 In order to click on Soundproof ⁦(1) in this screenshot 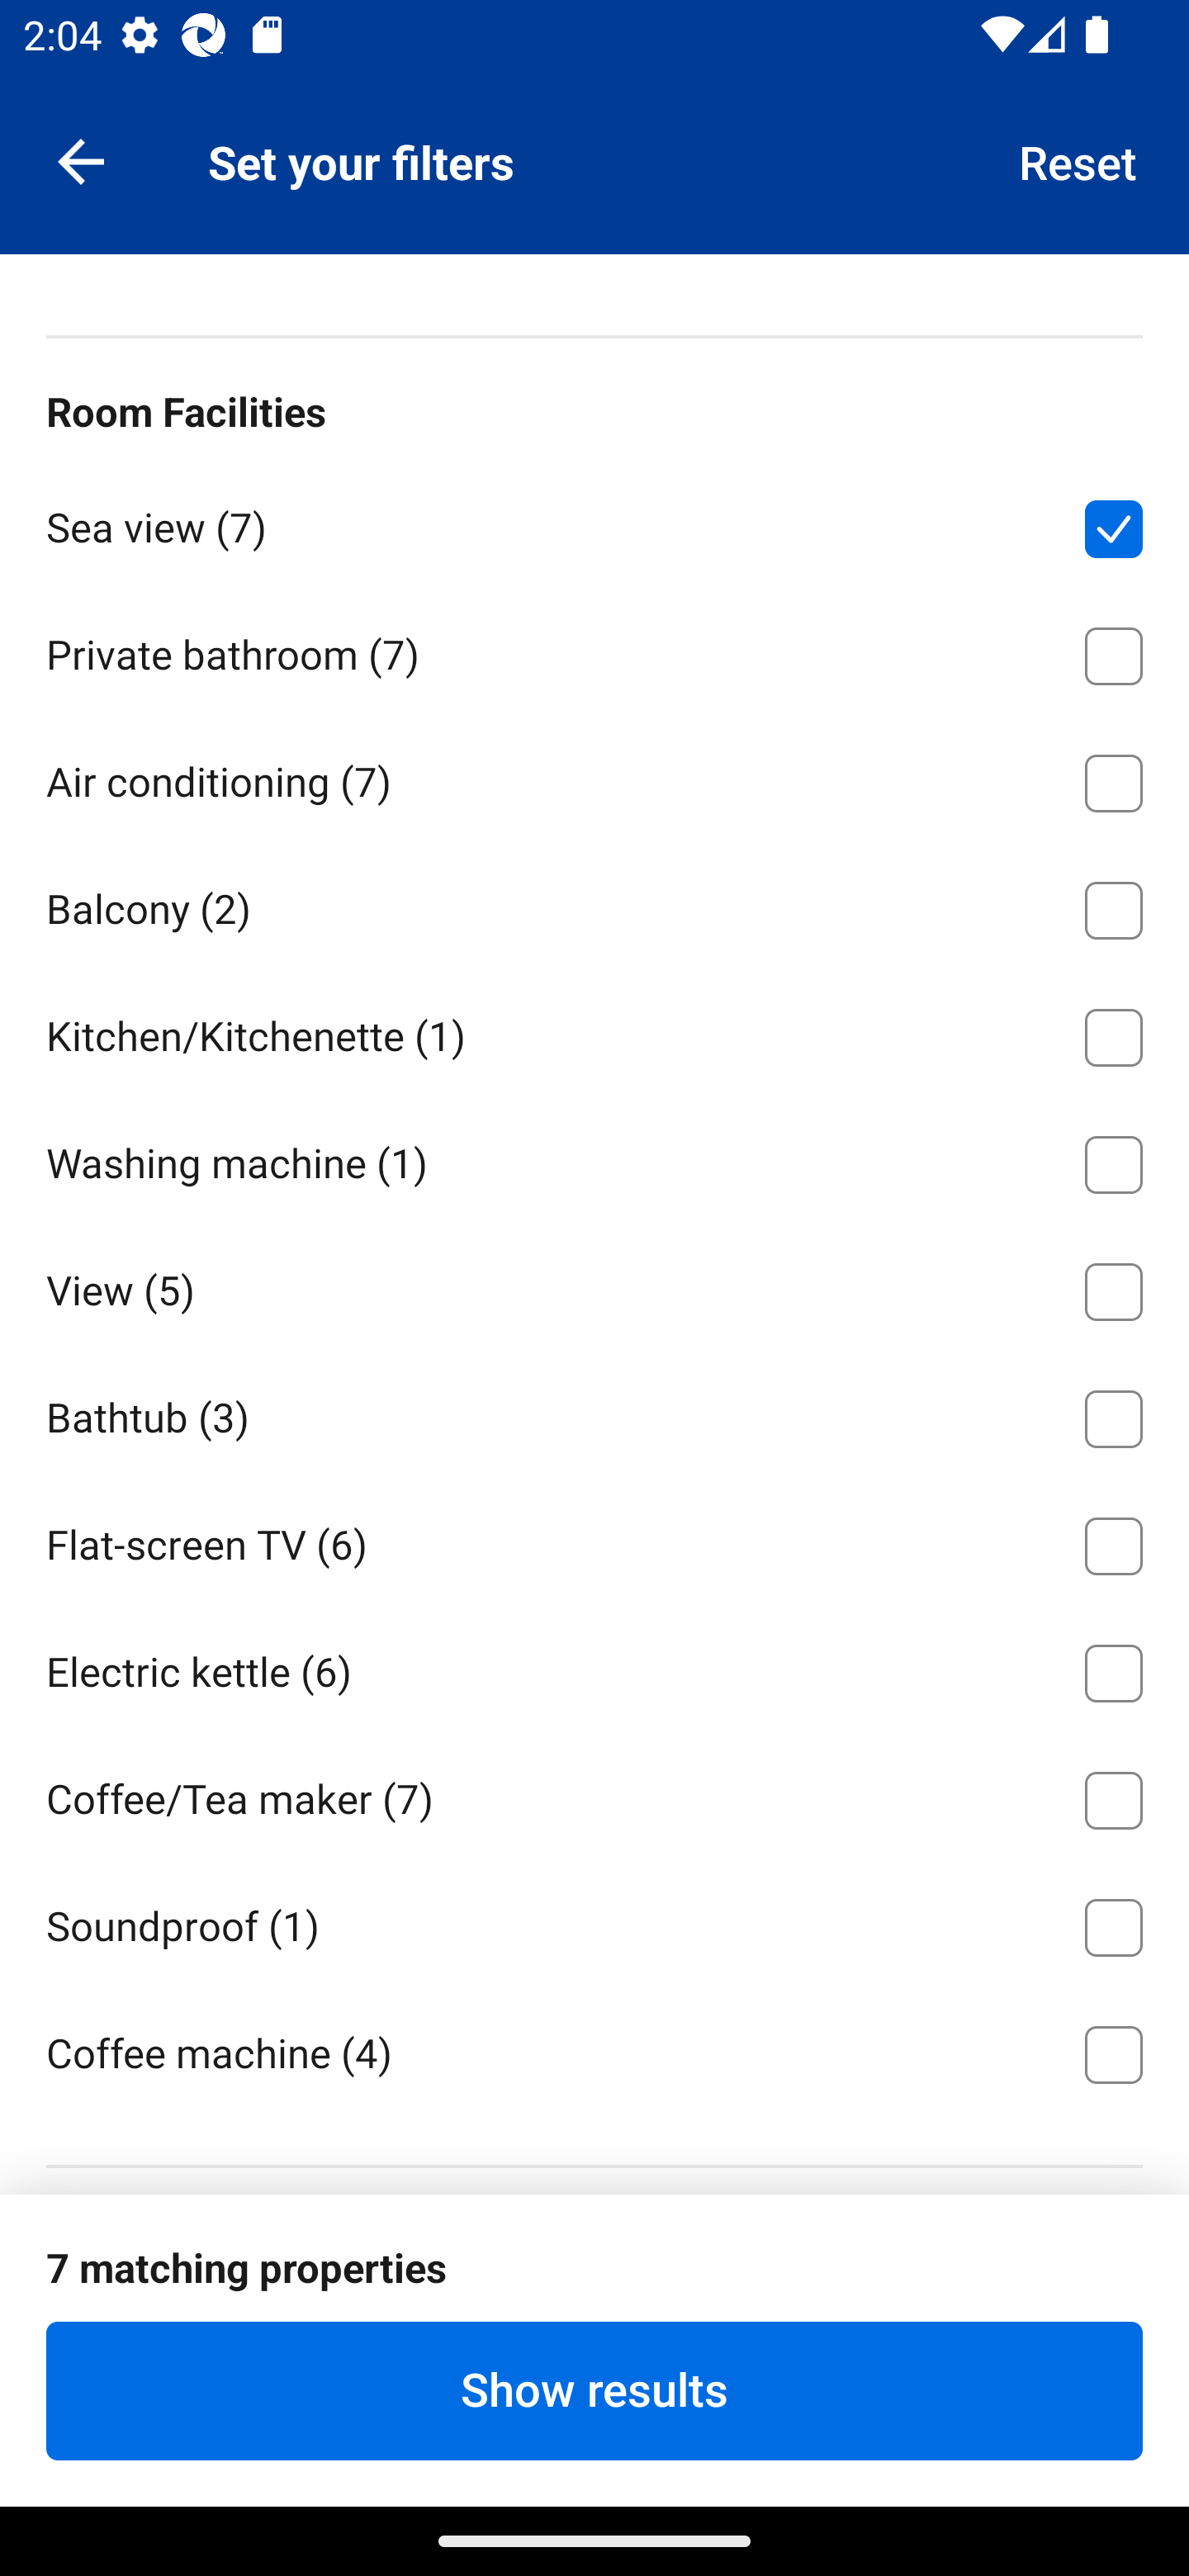, I will do `click(594, 1921)`.